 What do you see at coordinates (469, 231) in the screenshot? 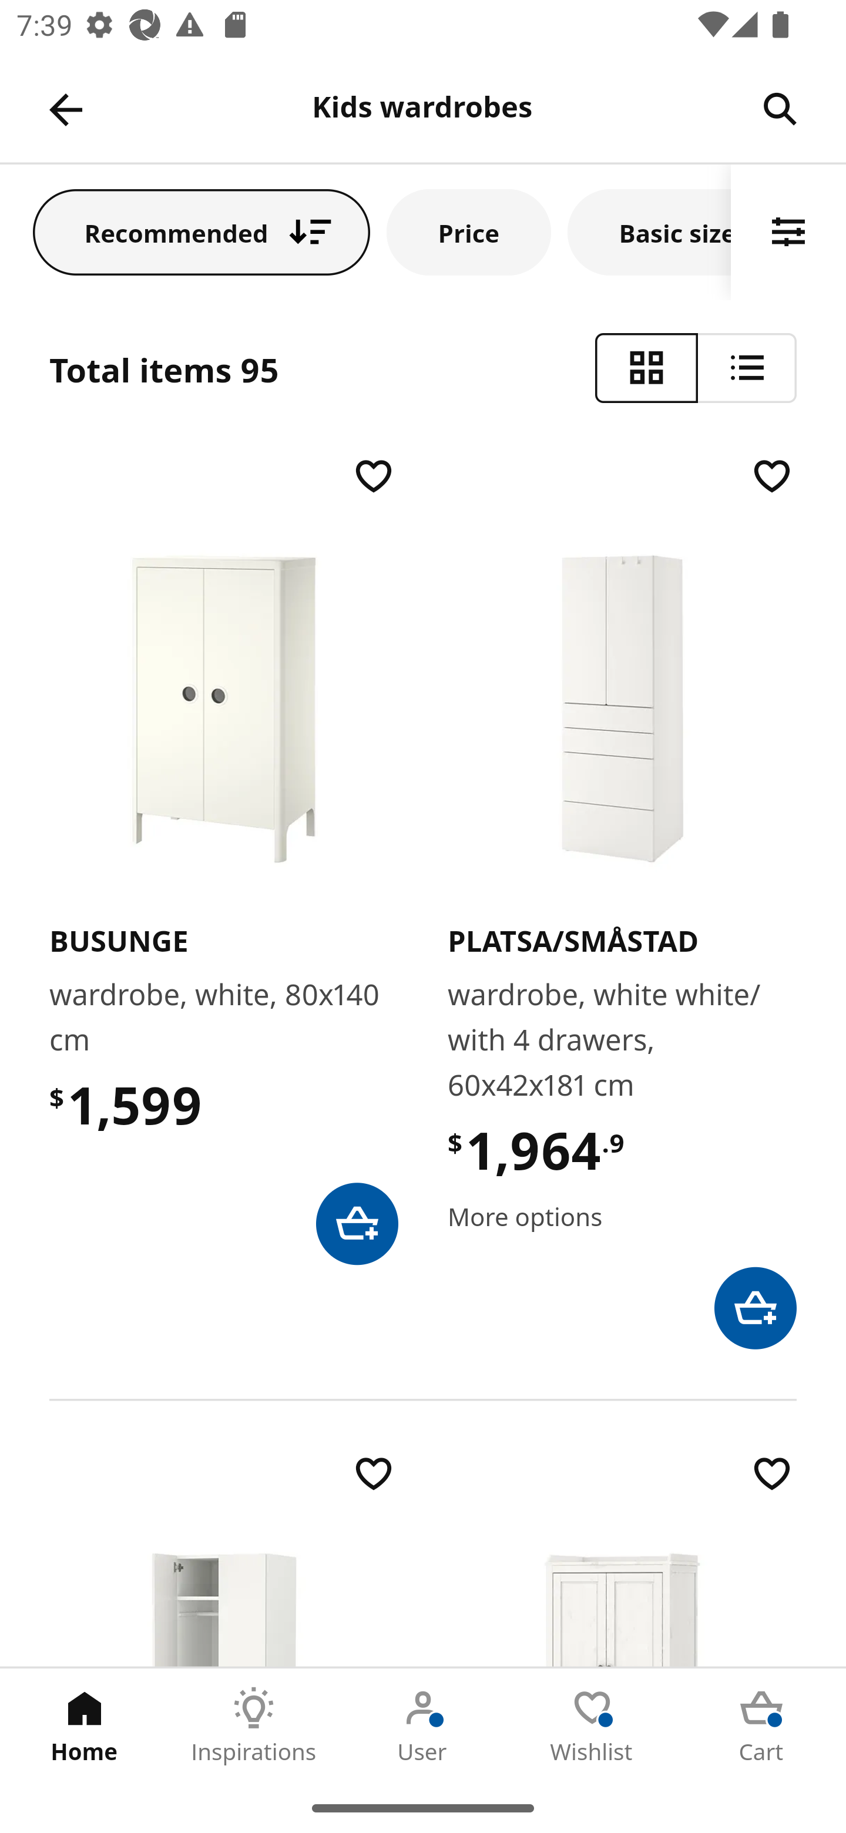
I see `Price` at bounding box center [469, 231].